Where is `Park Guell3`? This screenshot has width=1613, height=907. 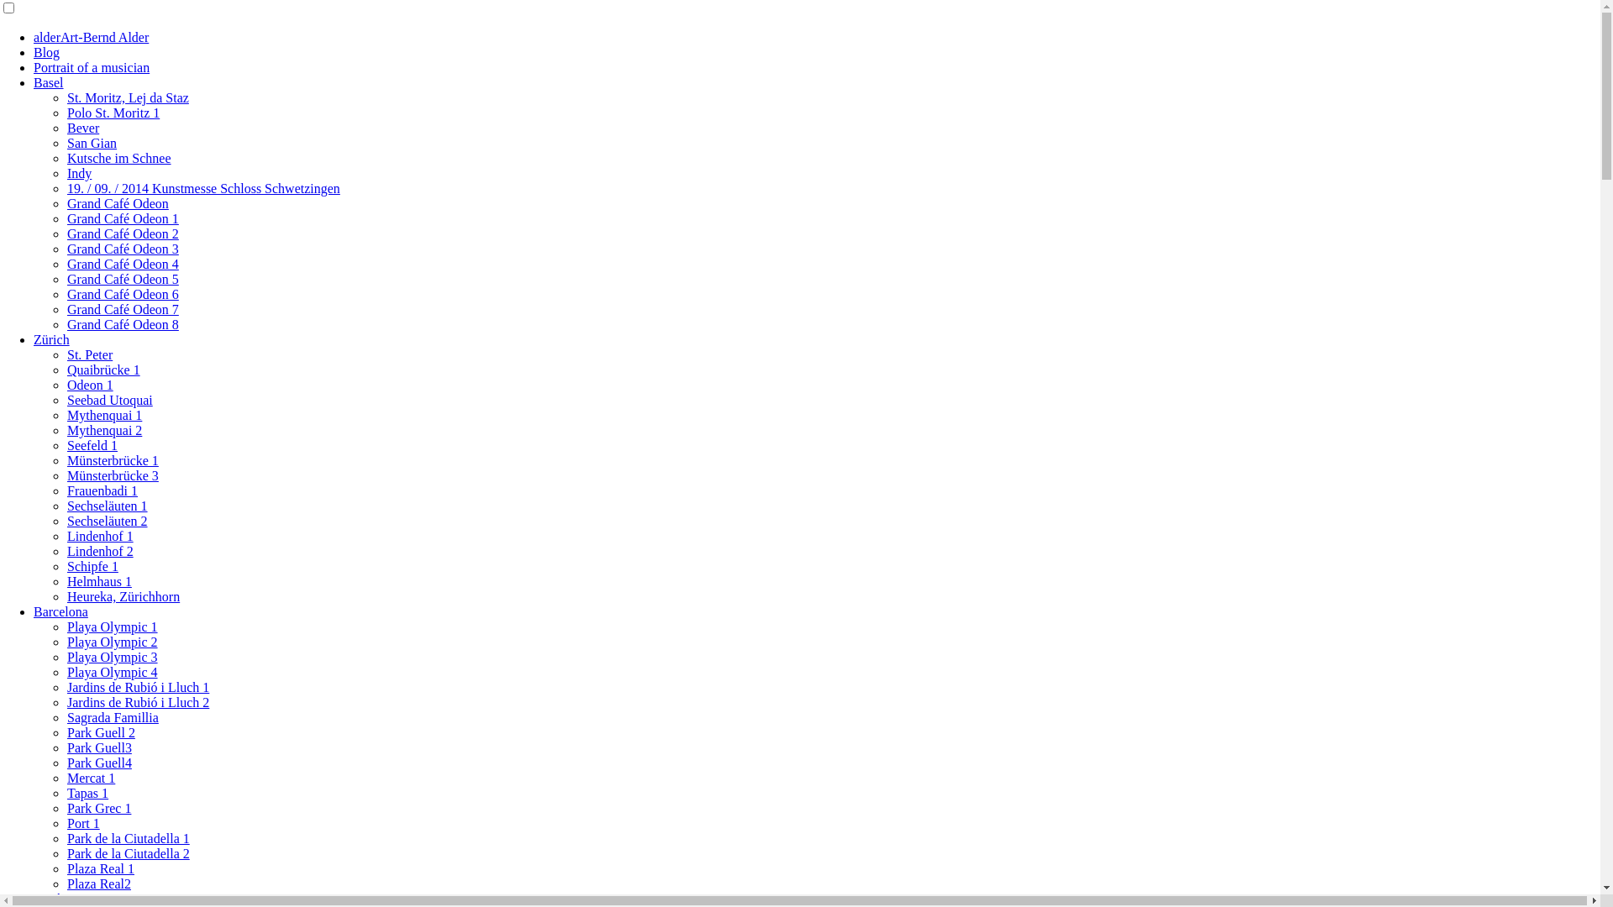
Park Guell3 is located at coordinates (99, 747).